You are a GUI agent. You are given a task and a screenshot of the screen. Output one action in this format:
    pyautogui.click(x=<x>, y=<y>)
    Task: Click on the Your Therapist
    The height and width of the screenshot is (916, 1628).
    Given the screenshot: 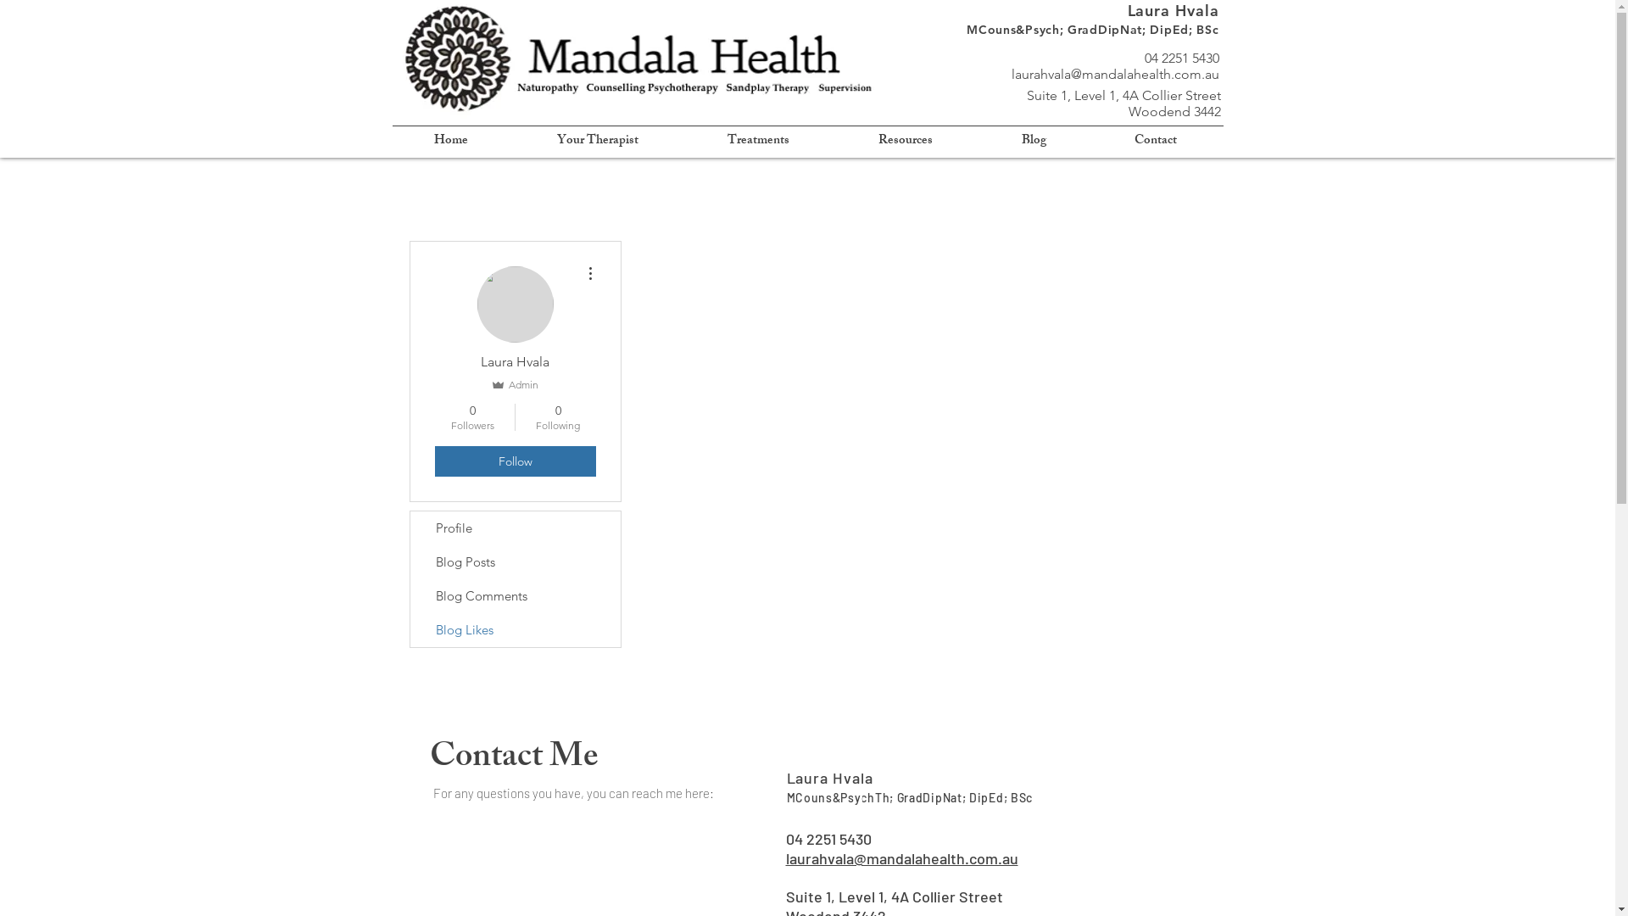 What is the action you would take?
    pyautogui.click(x=597, y=142)
    